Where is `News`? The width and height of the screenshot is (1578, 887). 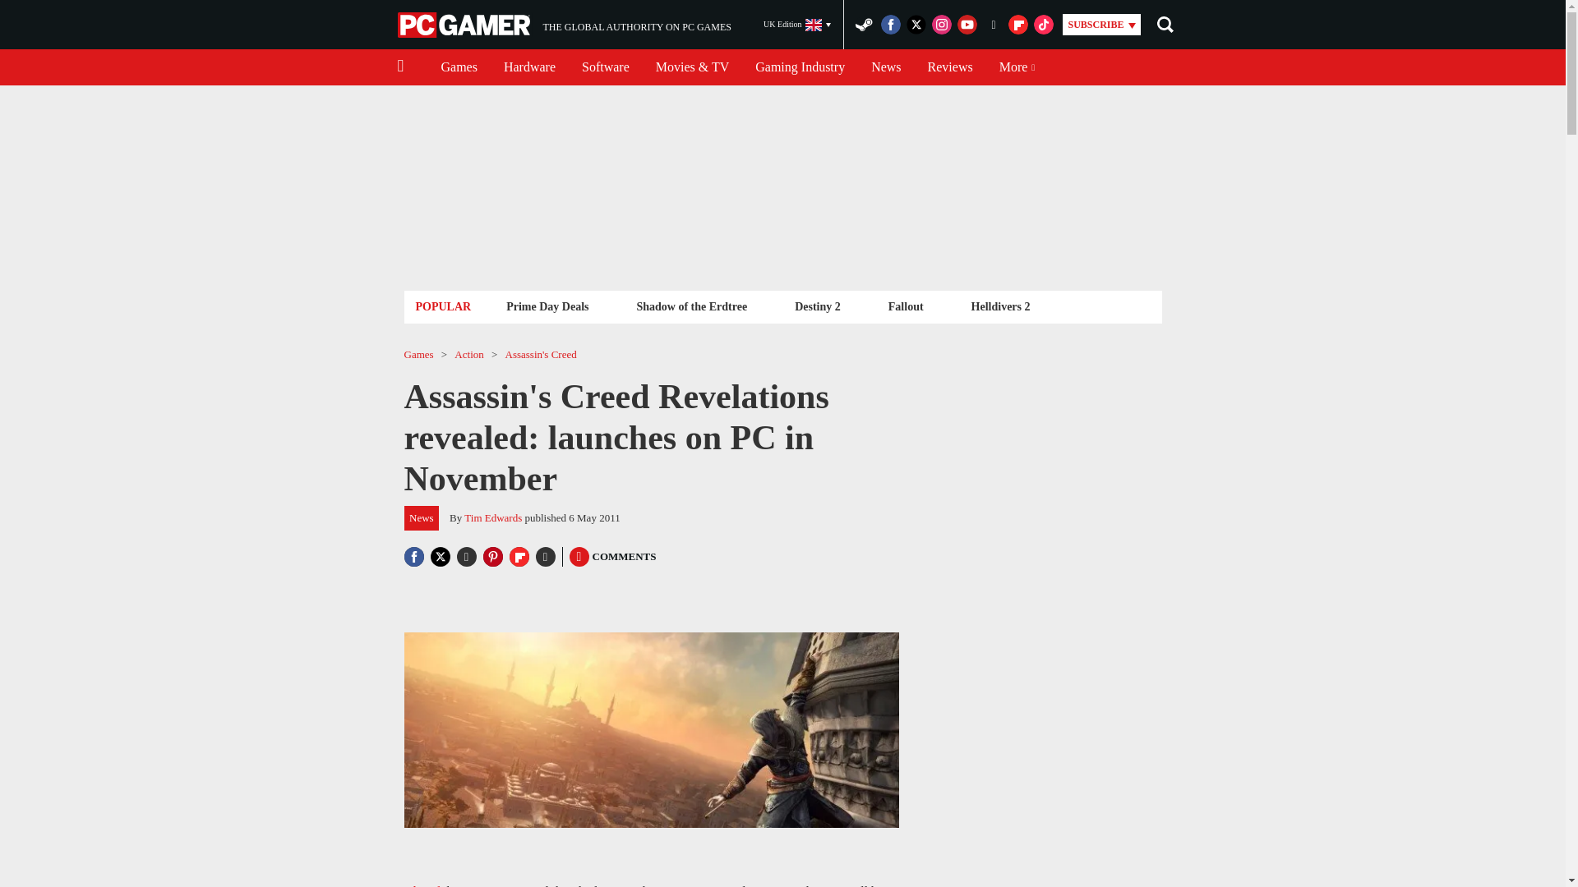
News is located at coordinates (800, 67).